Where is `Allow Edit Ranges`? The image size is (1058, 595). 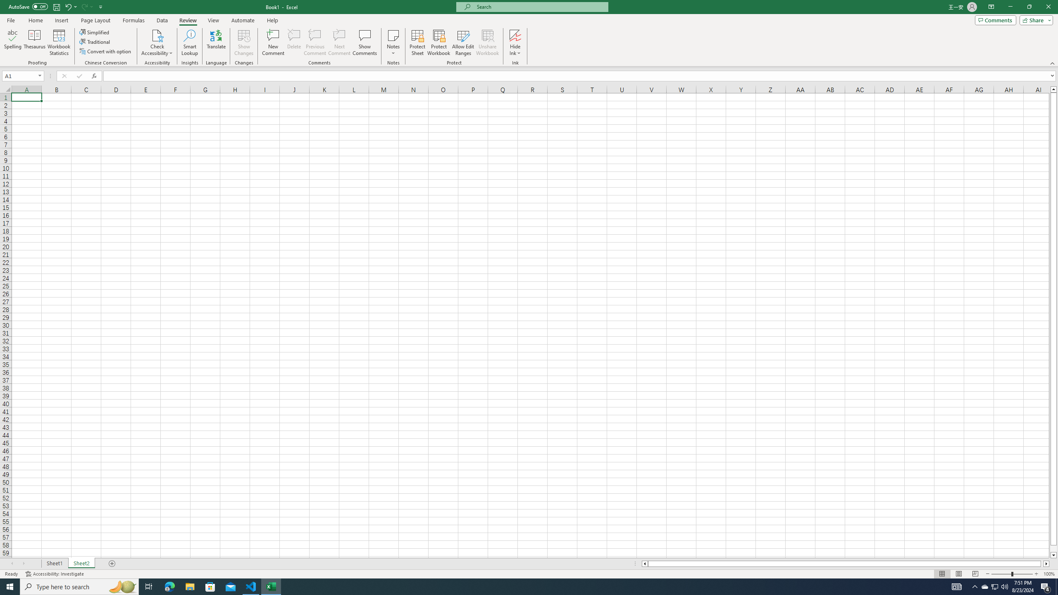
Allow Edit Ranges is located at coordinates (463, 43).